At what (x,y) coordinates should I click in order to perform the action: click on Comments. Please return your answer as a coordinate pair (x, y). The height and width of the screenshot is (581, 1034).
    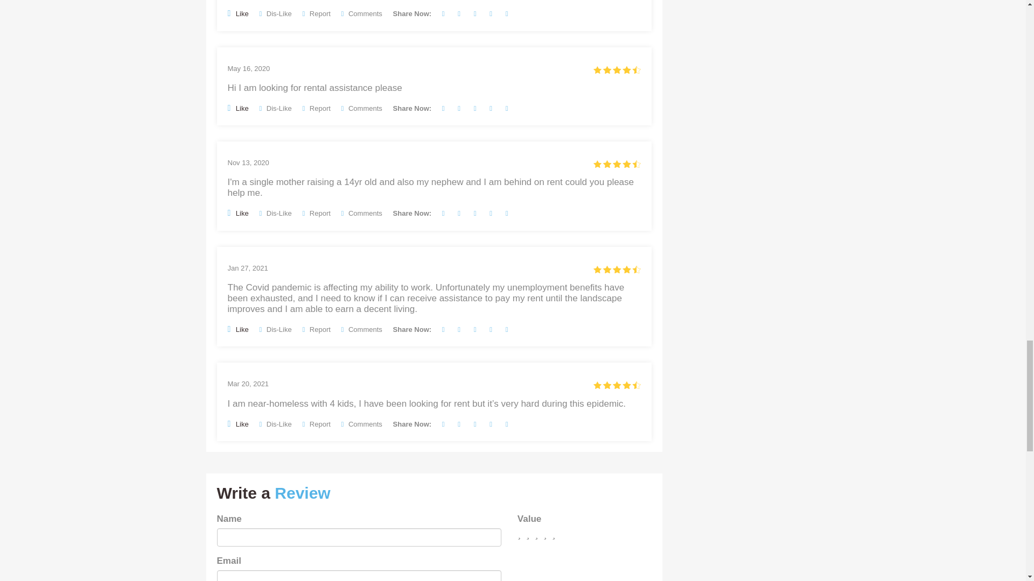
    Looking at the image, I should click on (362, 14).